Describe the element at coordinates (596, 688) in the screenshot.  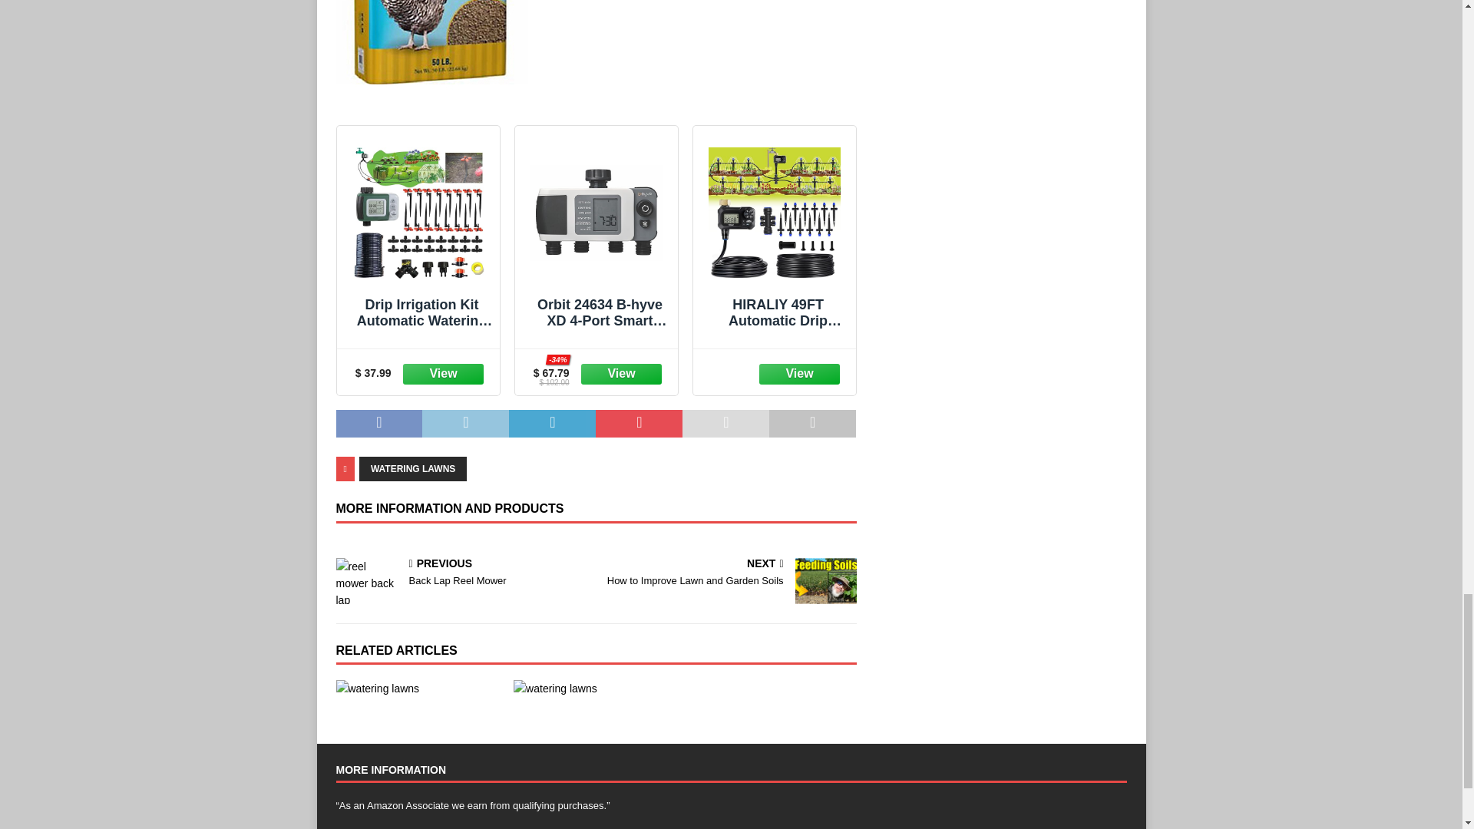
I see `How to Water Lawns` at that location.